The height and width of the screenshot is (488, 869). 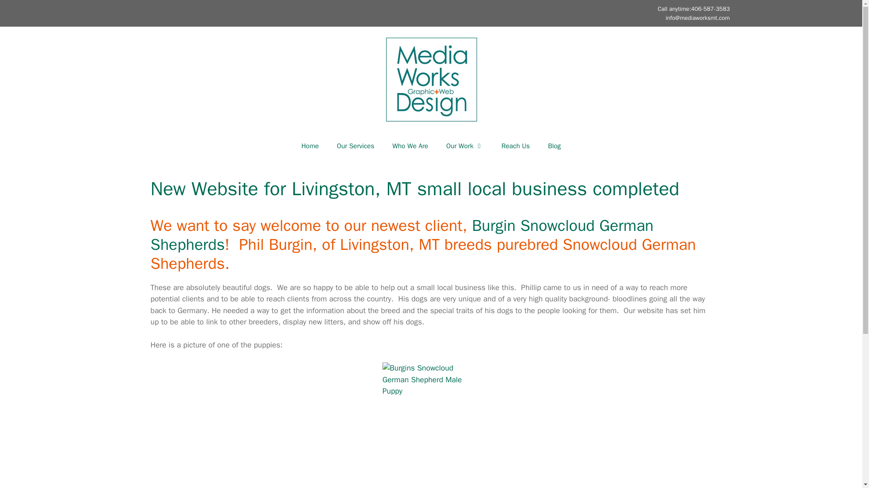 I want to click on Home, so click(x=310, y=145).